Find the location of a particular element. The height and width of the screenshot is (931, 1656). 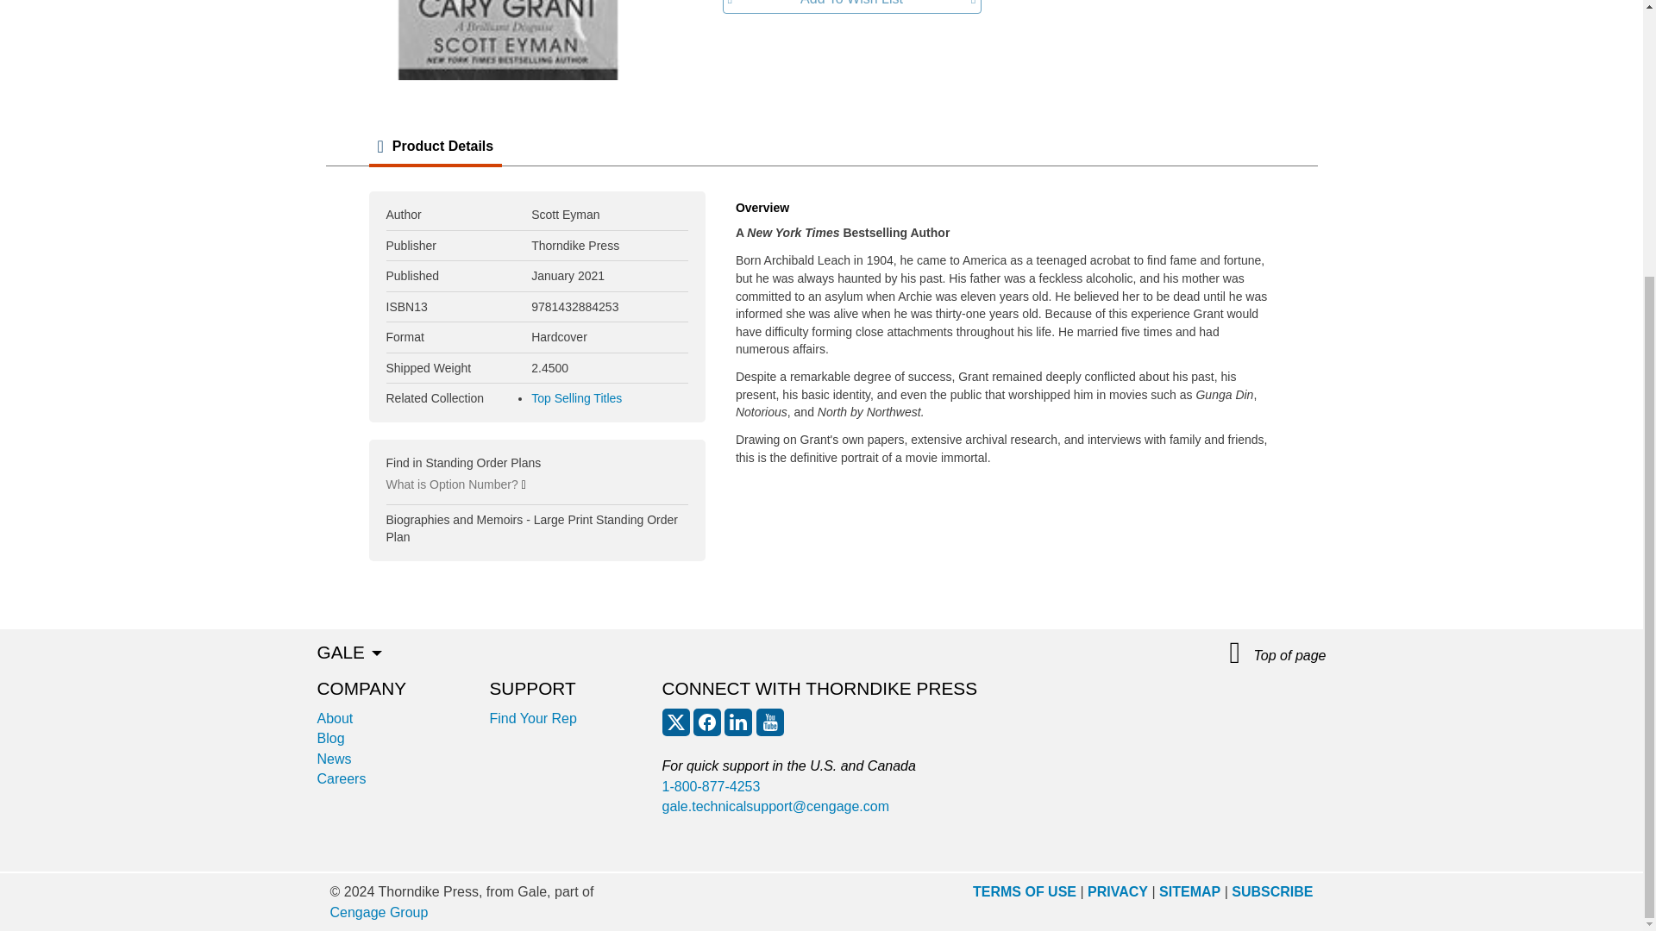

Top of page is located at coordinates (1278, 653).